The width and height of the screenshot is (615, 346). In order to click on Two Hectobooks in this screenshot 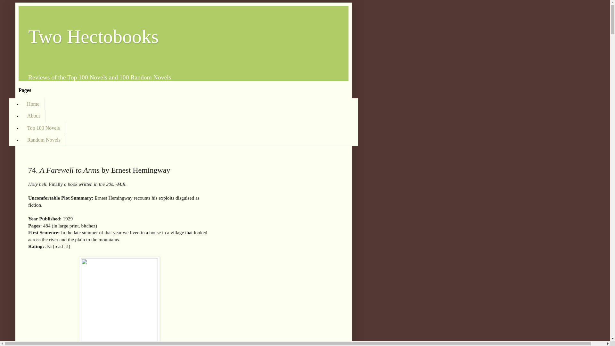, I will do `click(94, 37)`.